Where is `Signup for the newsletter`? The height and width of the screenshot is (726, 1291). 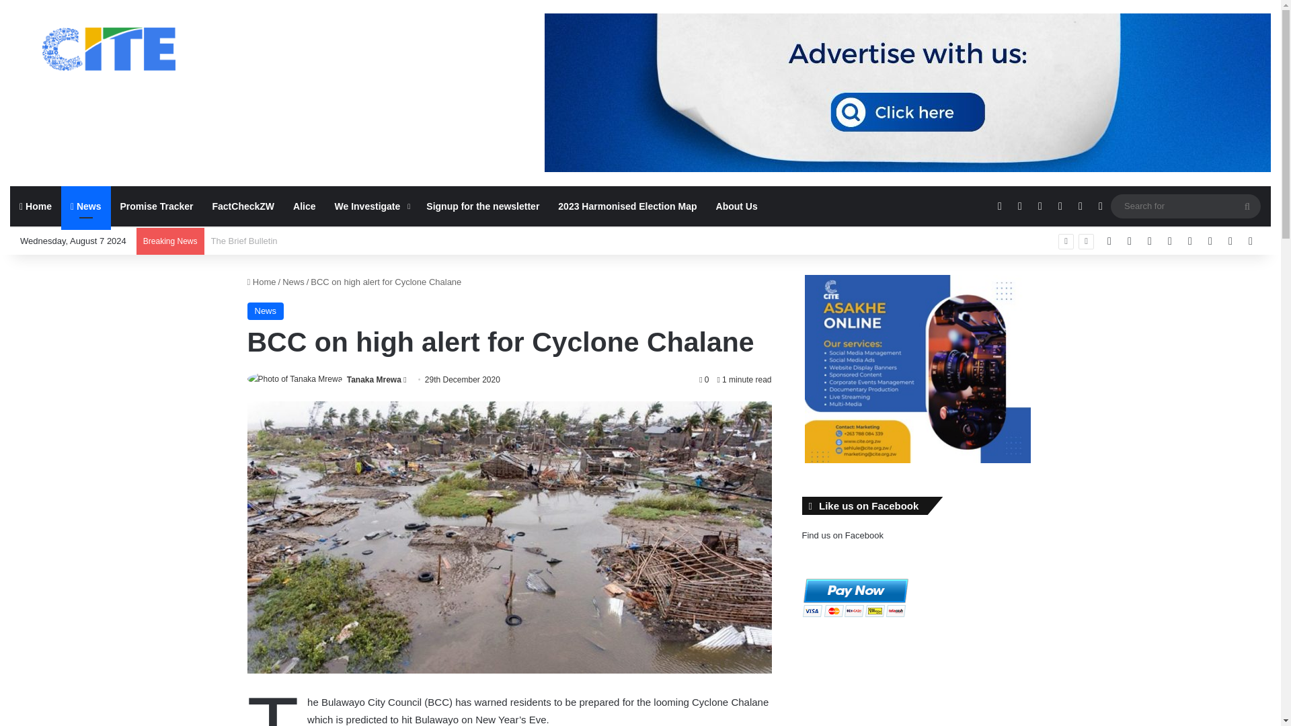
Signup for the newsletter is located at coordinates (483, 206).